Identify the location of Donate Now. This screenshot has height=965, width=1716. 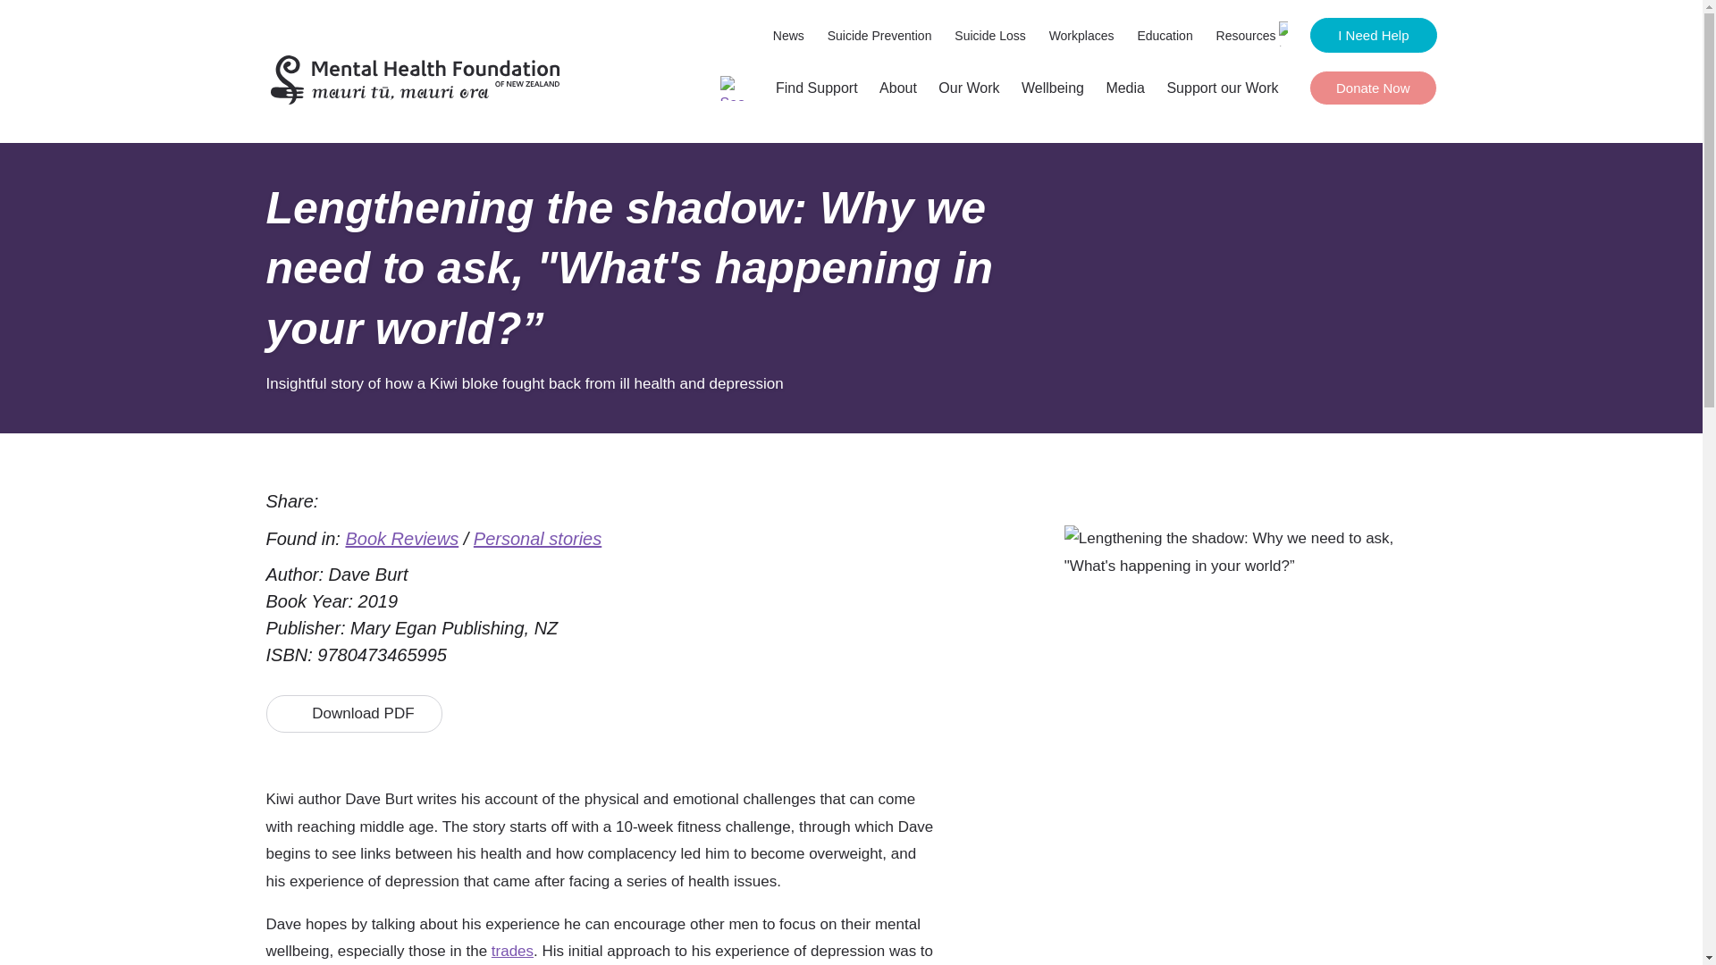
(1373, 88).